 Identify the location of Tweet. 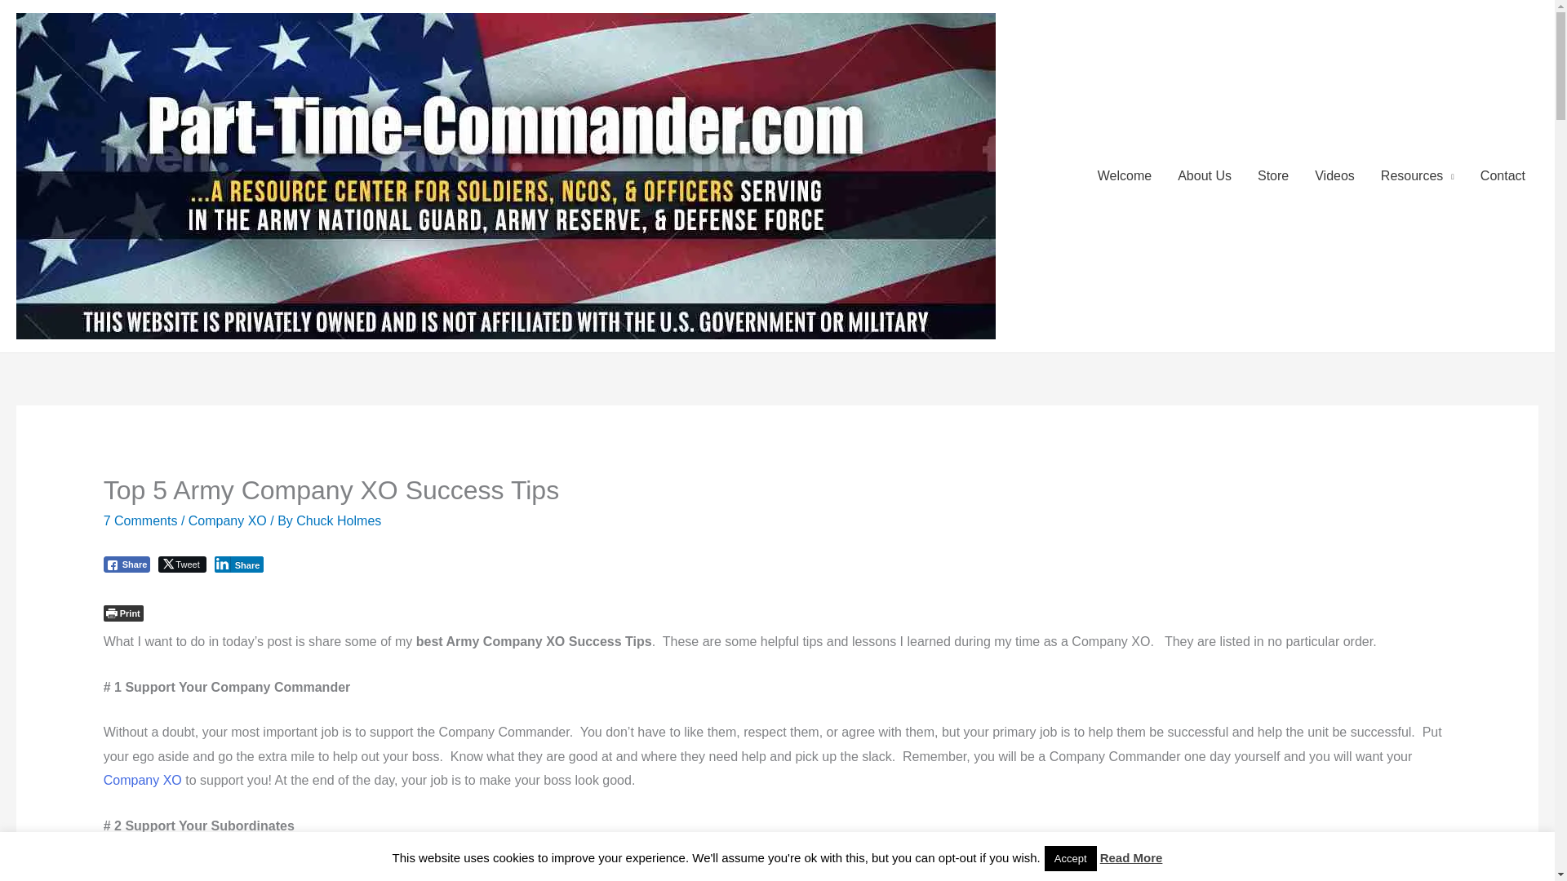
(181, 564).